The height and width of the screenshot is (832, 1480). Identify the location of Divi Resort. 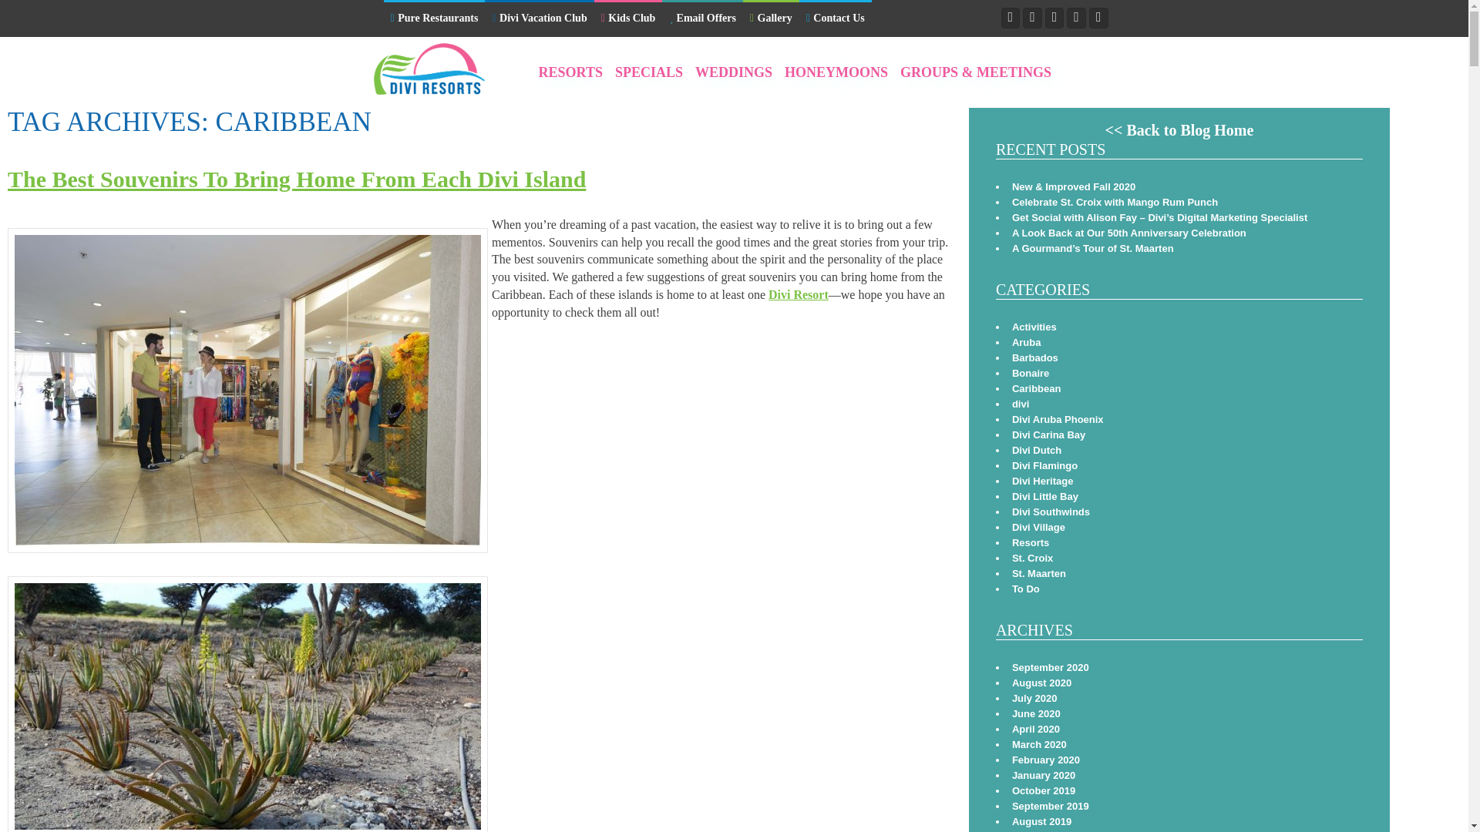
(799, 294).